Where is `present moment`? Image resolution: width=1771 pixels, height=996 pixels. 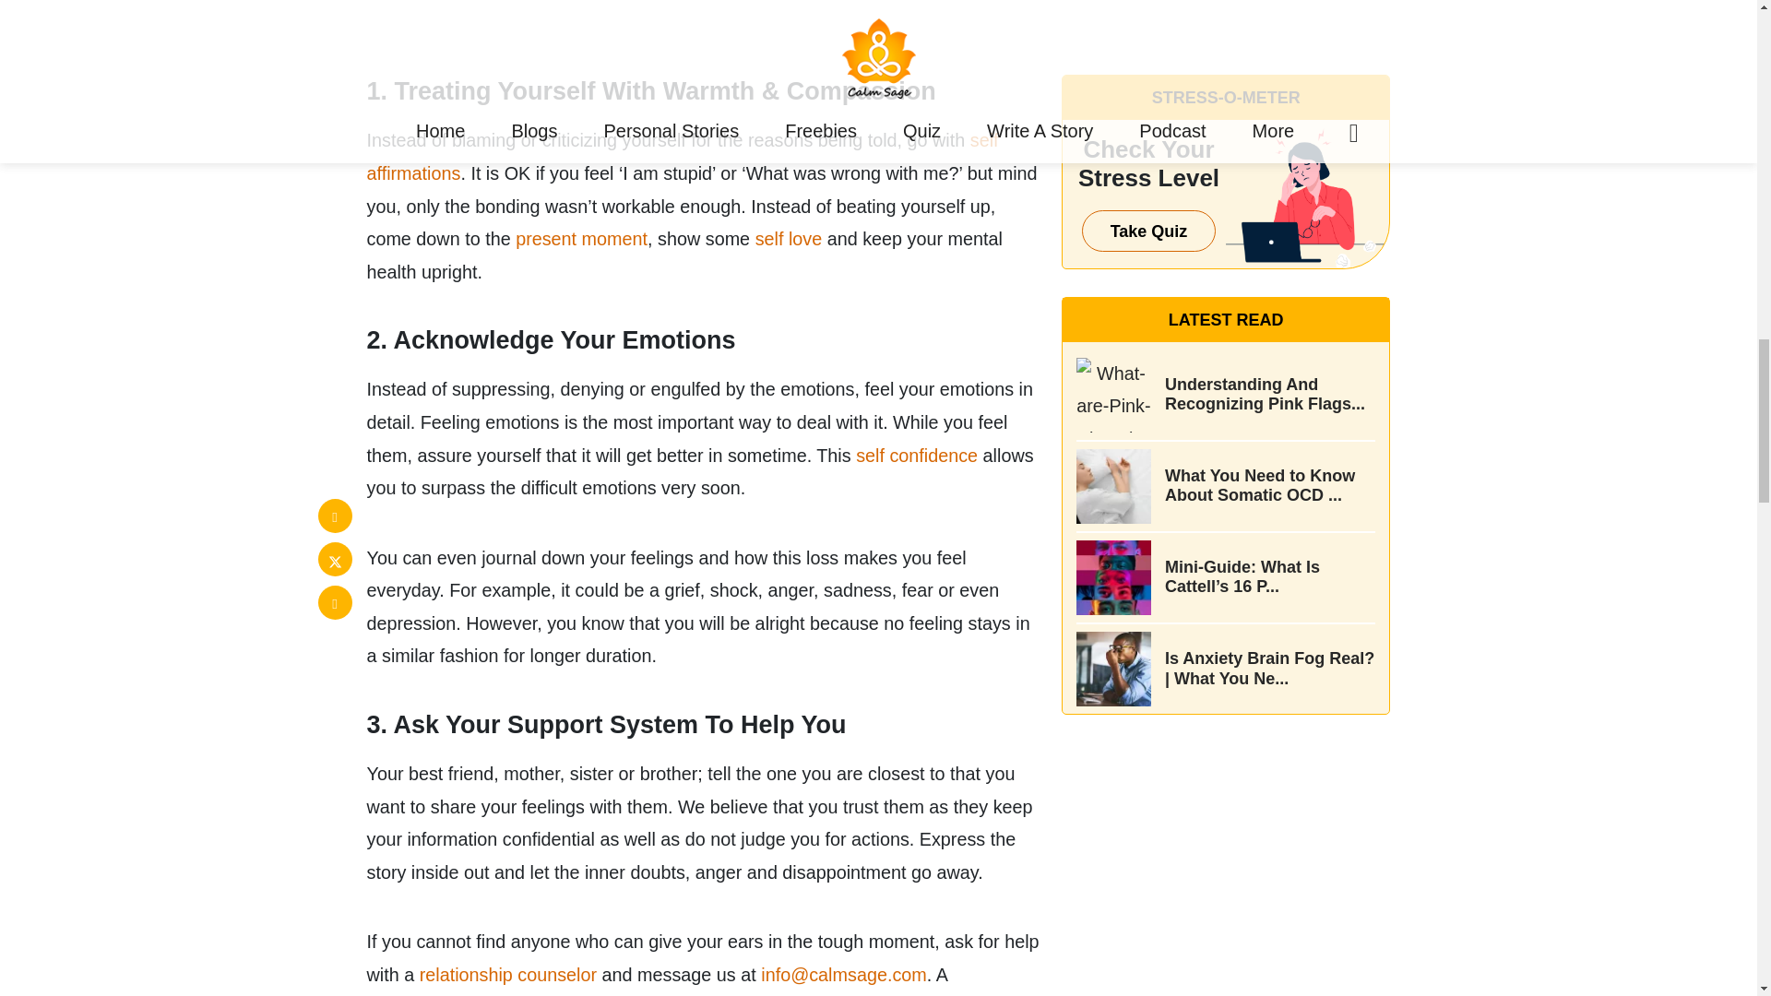
present moment is located at coordinates (581, 239).